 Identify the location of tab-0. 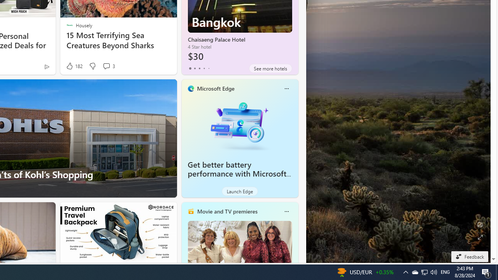
(190, 68).